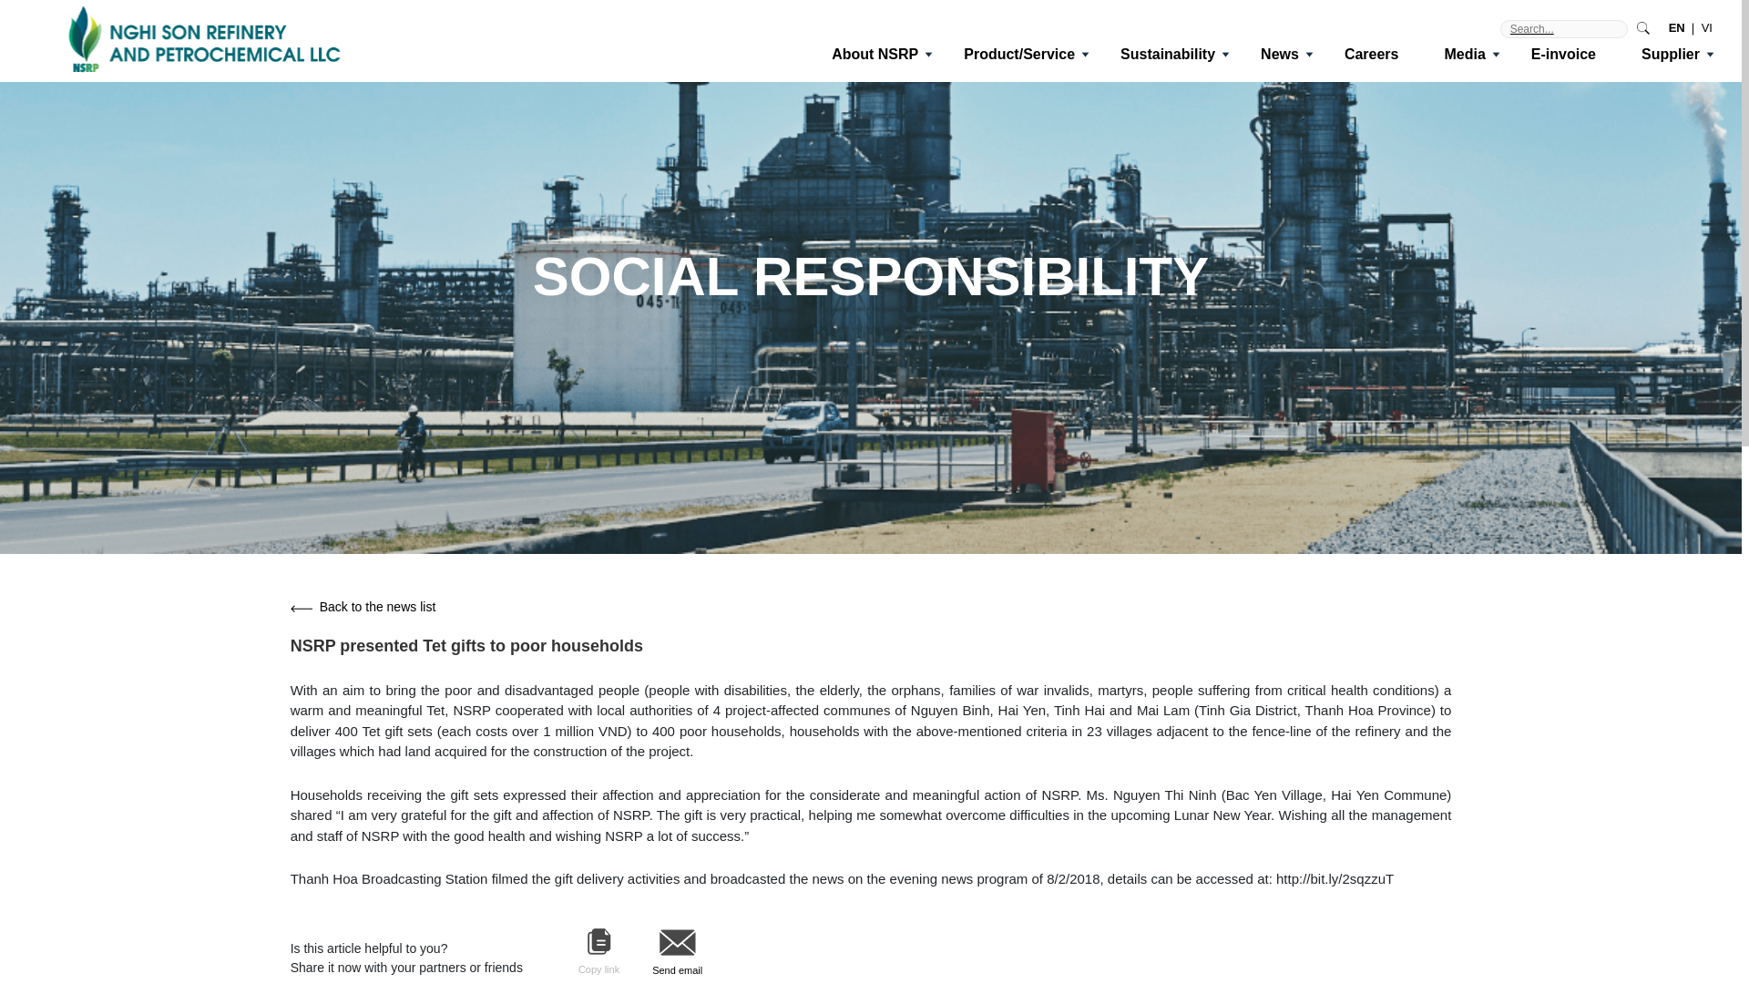  I want to click on Media, so click(1465, 53).